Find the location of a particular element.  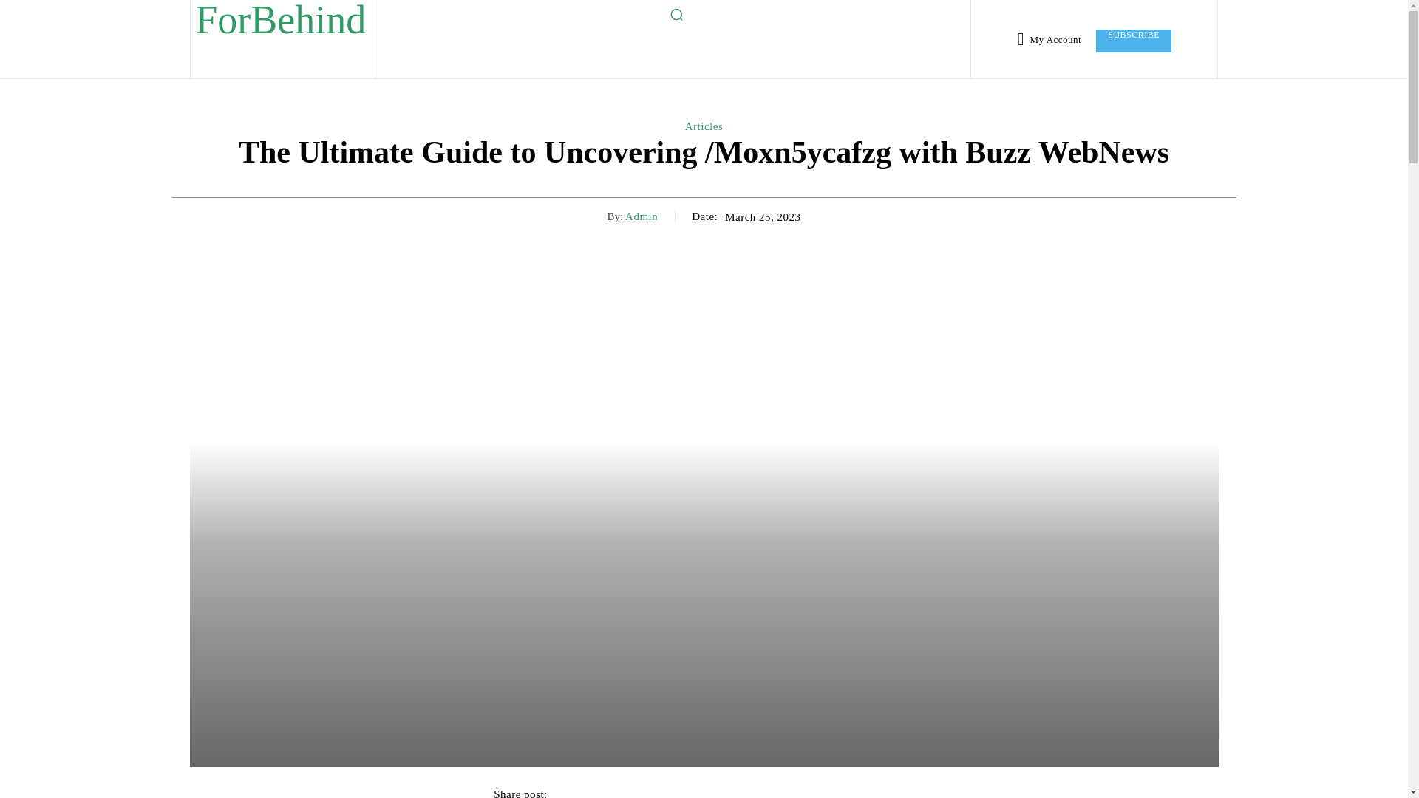

Admin is located at coordinates (642, 216).